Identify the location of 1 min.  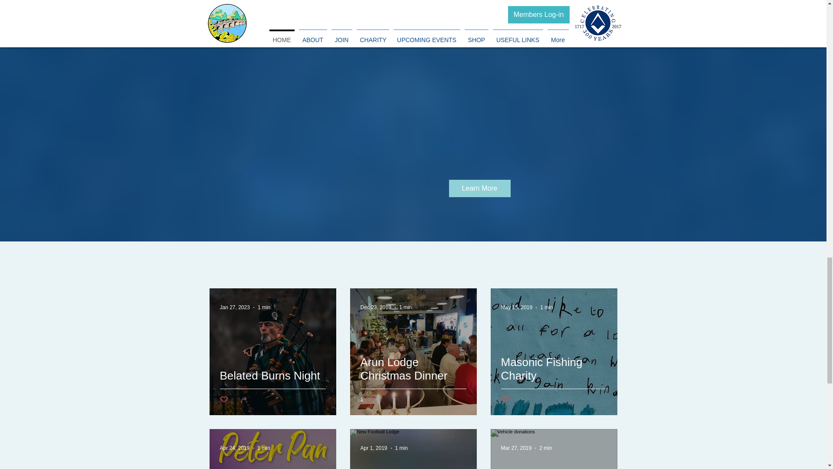
(272, 386).